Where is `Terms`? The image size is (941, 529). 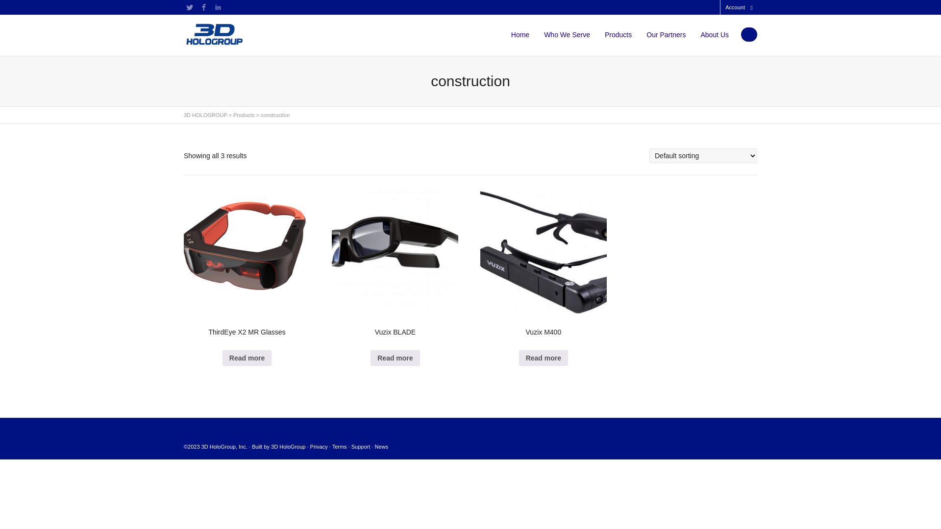 Terms is located at coordinates (340, 447).